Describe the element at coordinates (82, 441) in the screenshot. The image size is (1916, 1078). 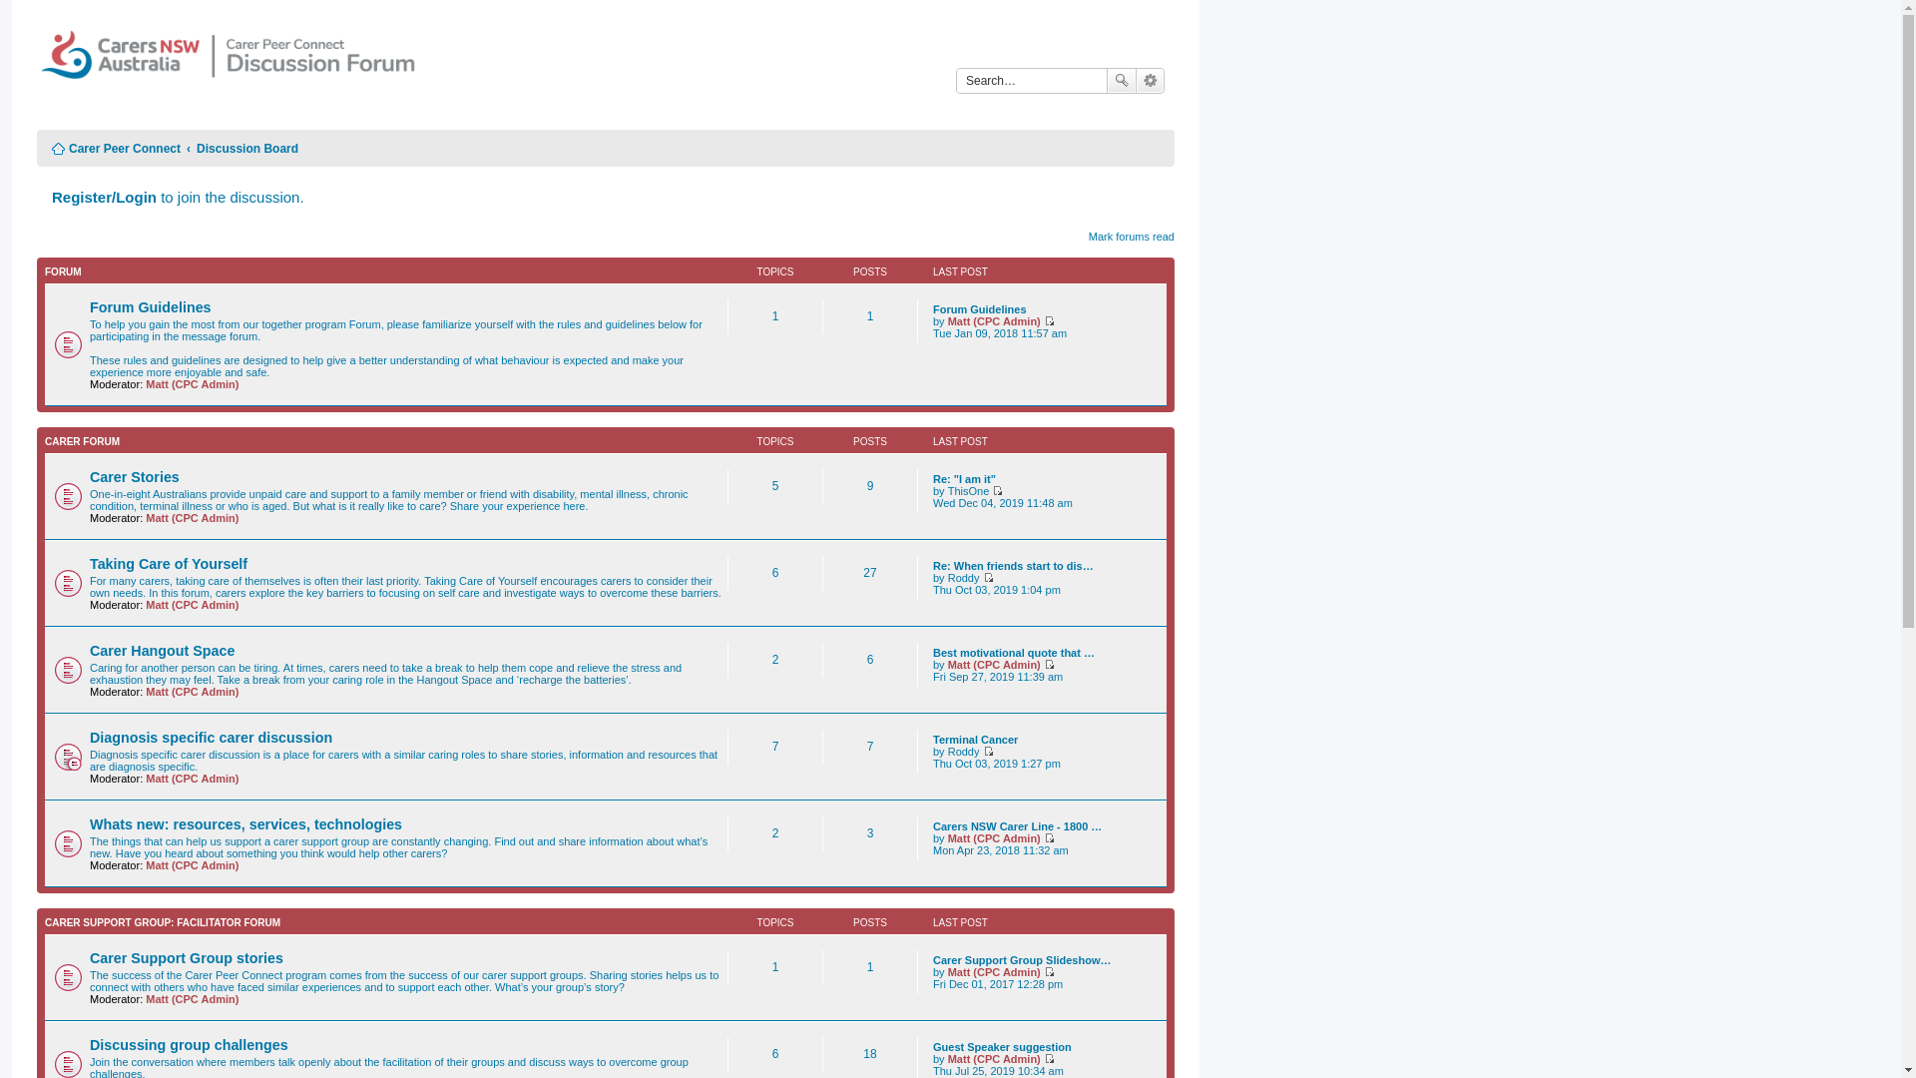
I see `CARER FORUM` at that location.